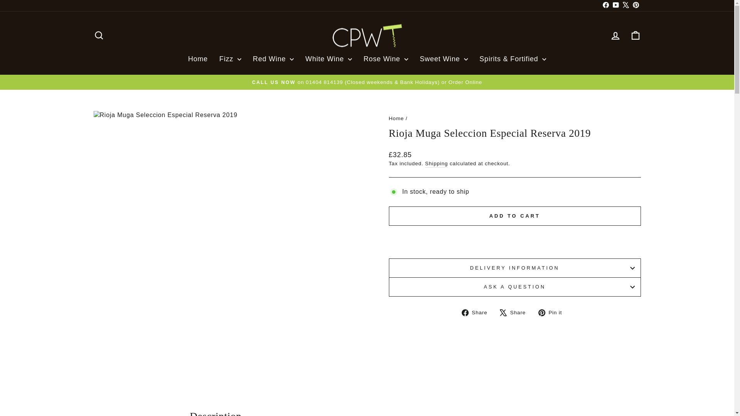  Describe the element at coordinates (635, 35) in the screenshot. I see `icon-bag-minimal` at that location.